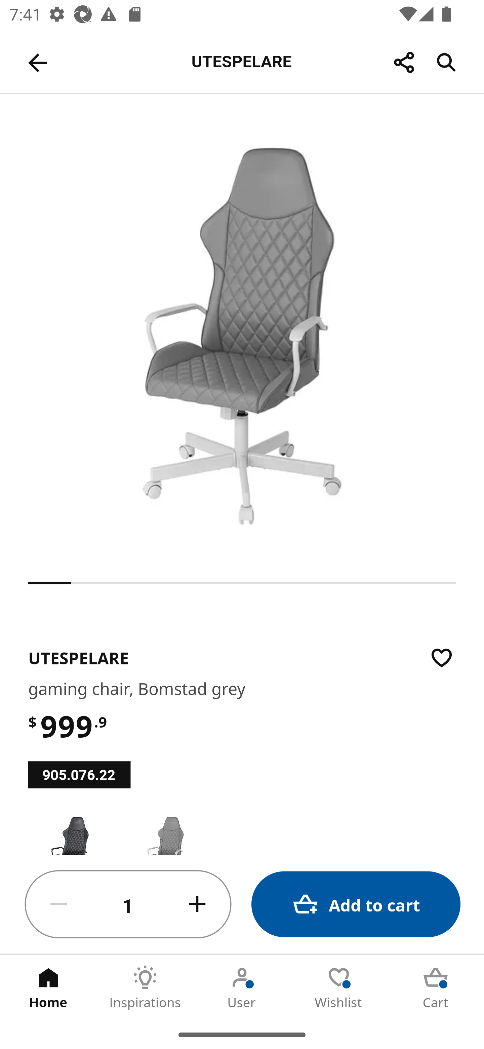 This screenshot has height=1049, width=484. I want to click on User
Tab 3 of 5, so click(242, 987).